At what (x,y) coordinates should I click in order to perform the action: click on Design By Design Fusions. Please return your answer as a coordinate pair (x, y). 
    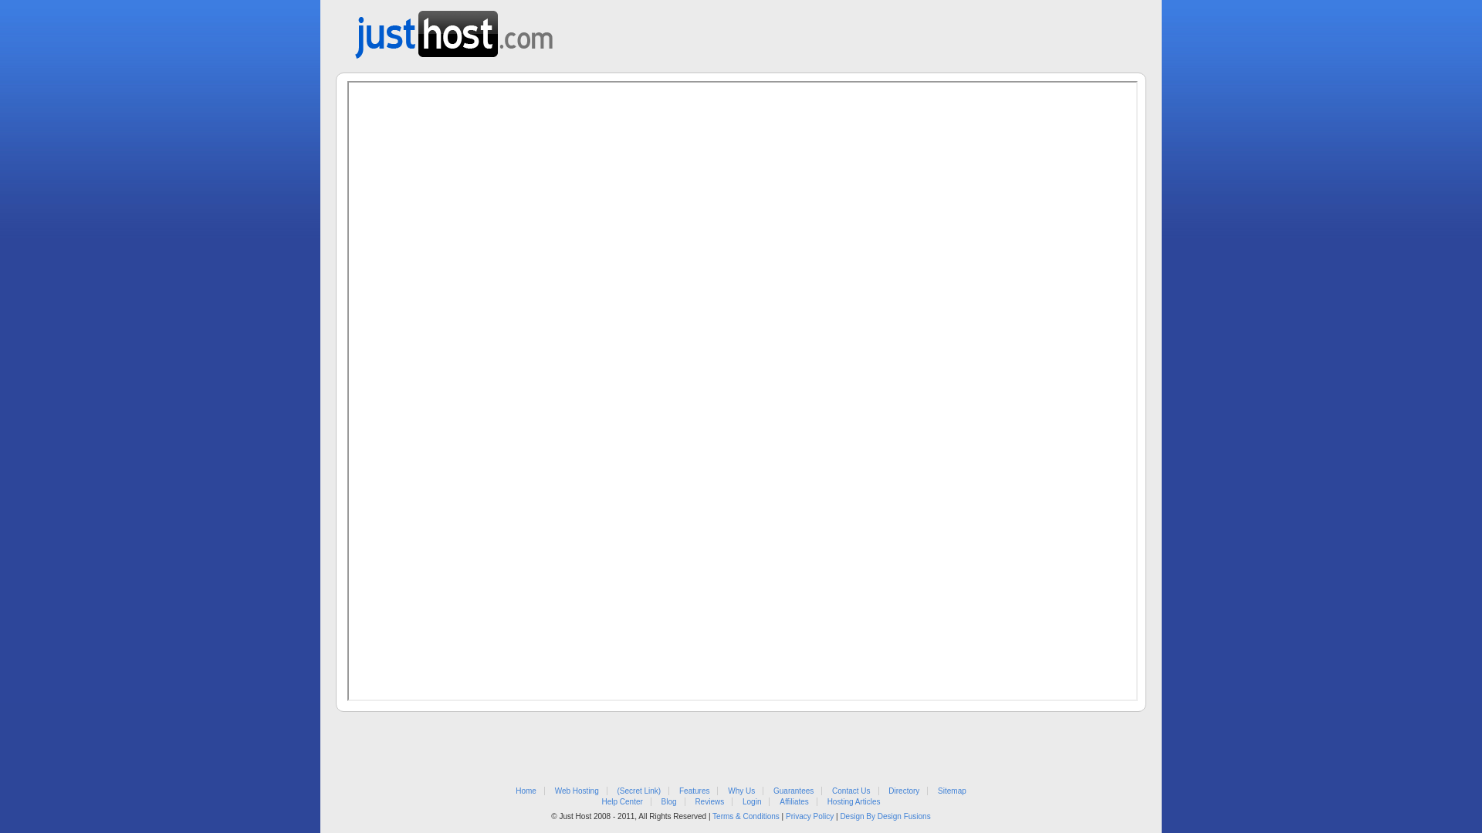
    Looking at the image, I should click on (885, 816).